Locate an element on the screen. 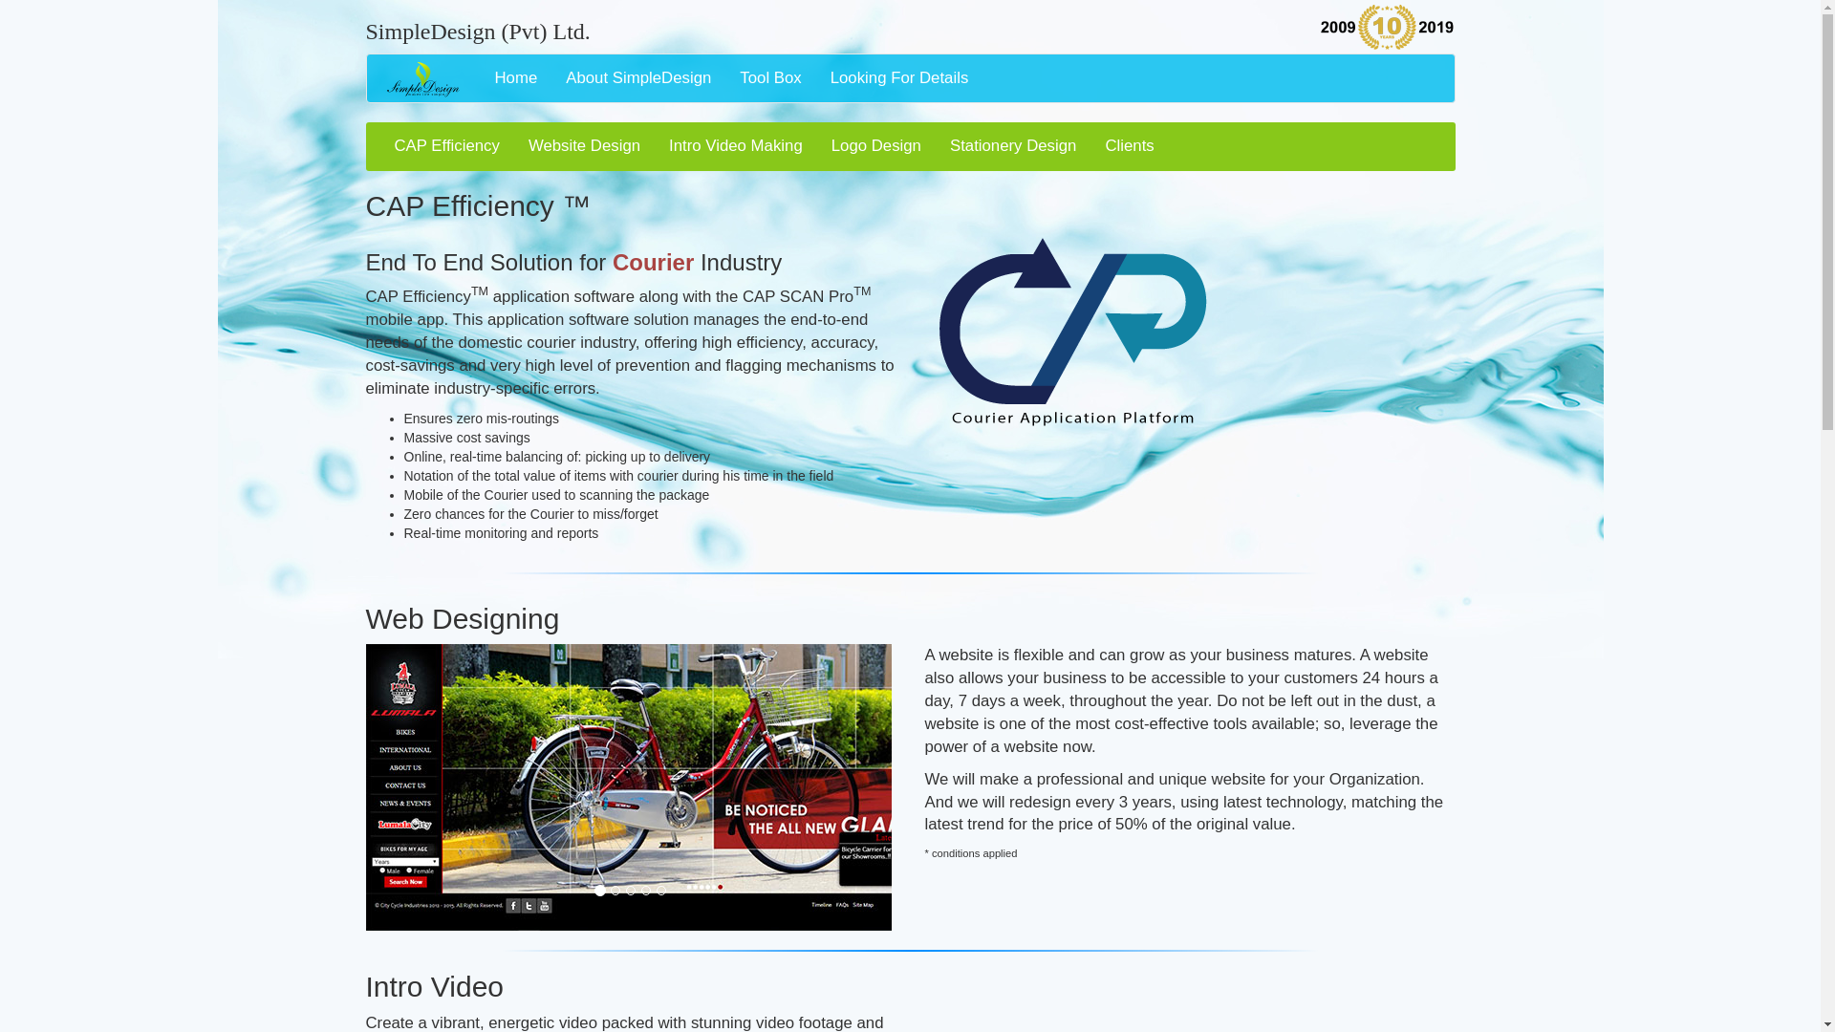  Intro Video Making is located at coordinates (736, 146).